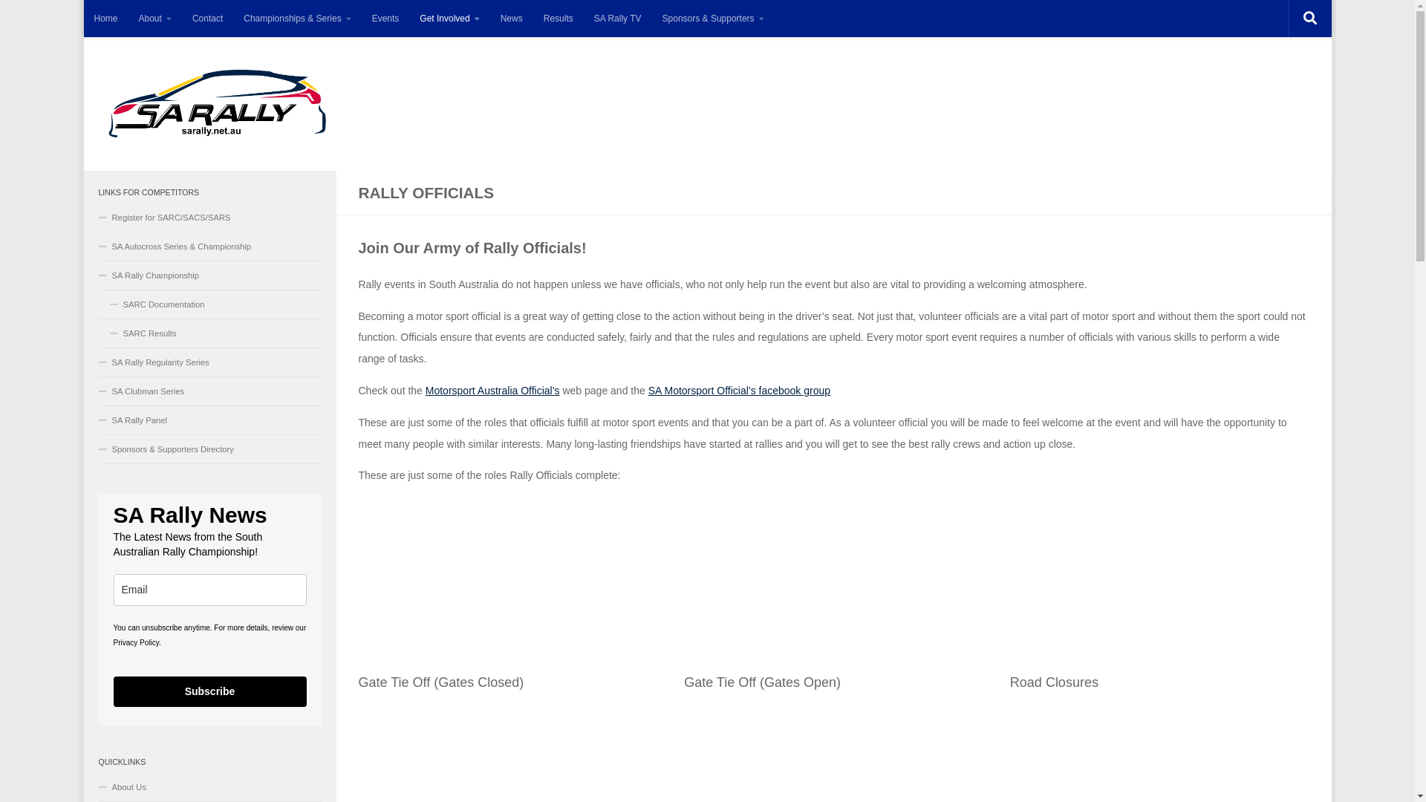 This screenshot has height=802, width=1426. What do you see at coordinates (559, 19) in the screenshot?
I see `Results` at bounding box center [559, 19].